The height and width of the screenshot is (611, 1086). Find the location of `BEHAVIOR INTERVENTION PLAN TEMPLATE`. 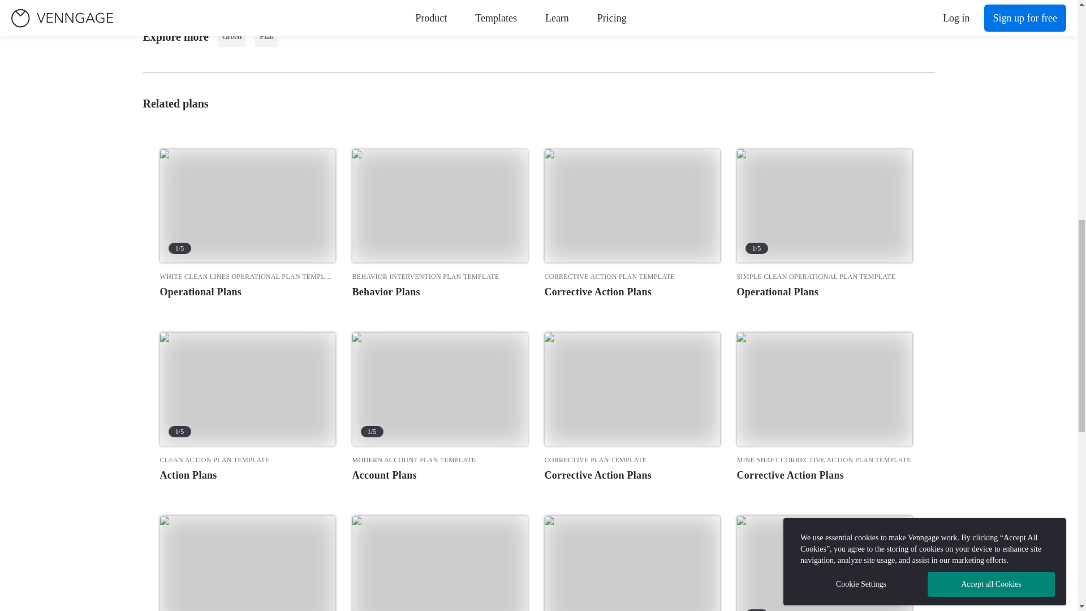

BEHAVIOR INTERVENTION PLAN TEMPLATE is located at coordinates (439, 276).